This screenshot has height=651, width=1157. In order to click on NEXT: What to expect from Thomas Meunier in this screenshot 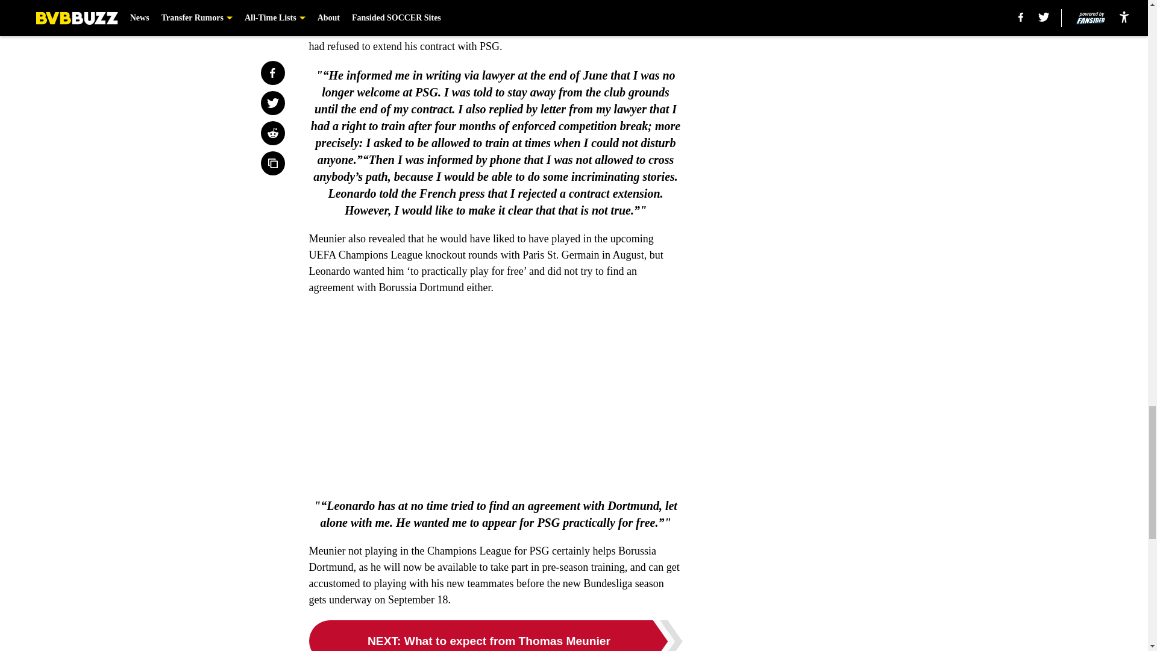, I will do `click(495, 635)`.